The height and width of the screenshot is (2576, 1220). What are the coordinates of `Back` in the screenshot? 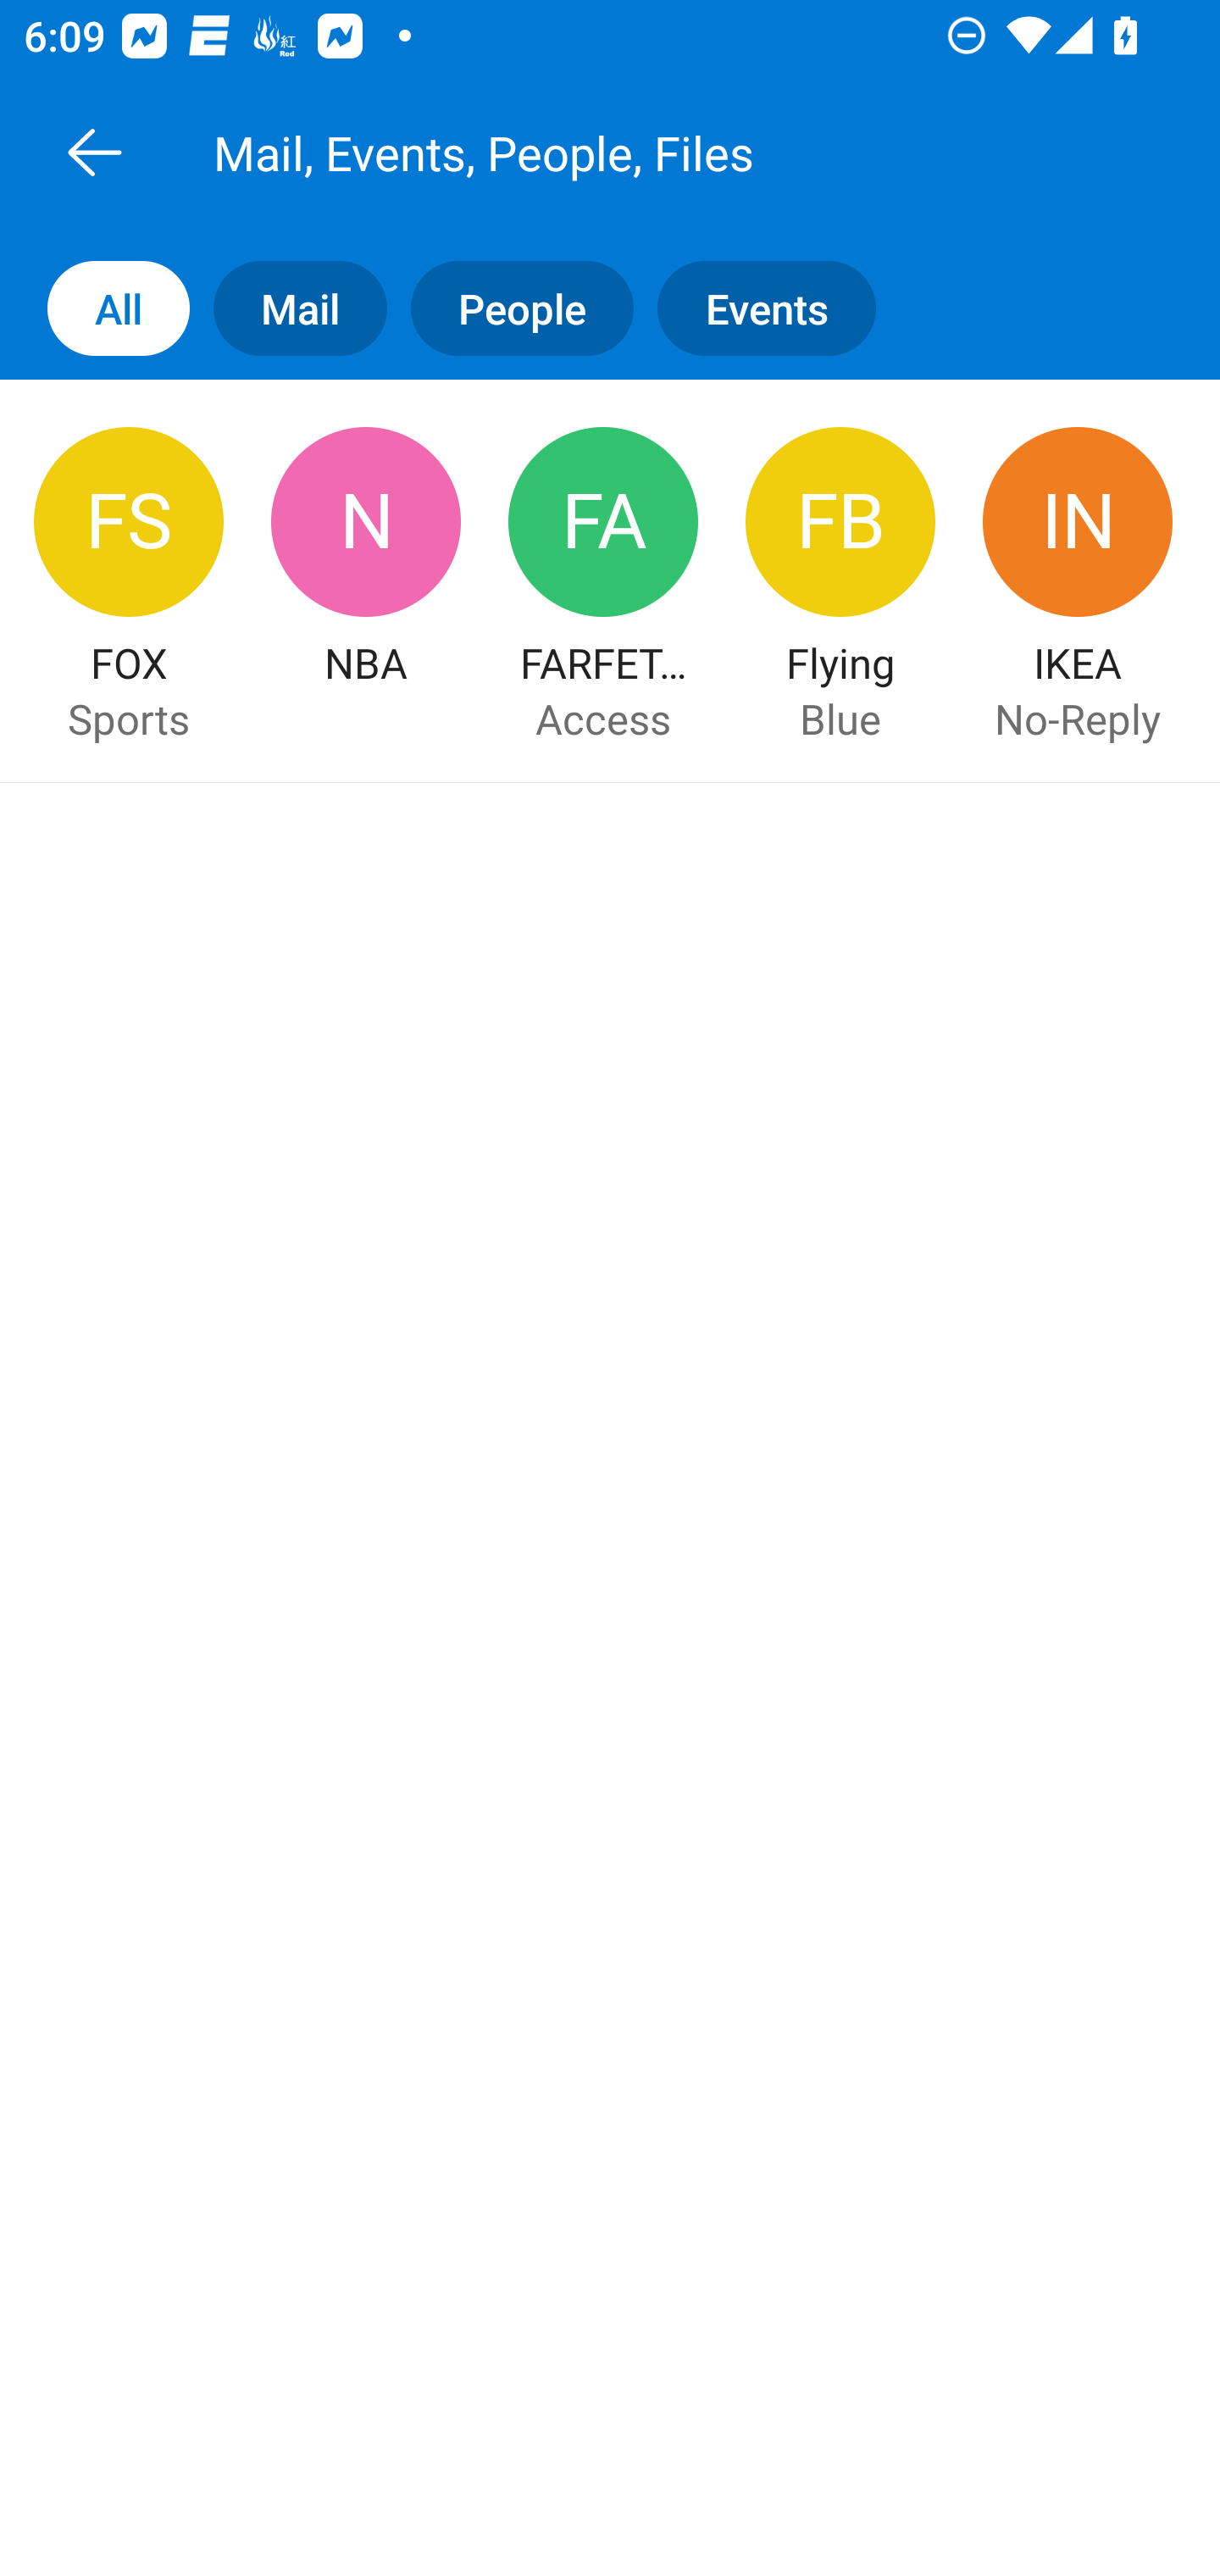 It's located at (94, 152).